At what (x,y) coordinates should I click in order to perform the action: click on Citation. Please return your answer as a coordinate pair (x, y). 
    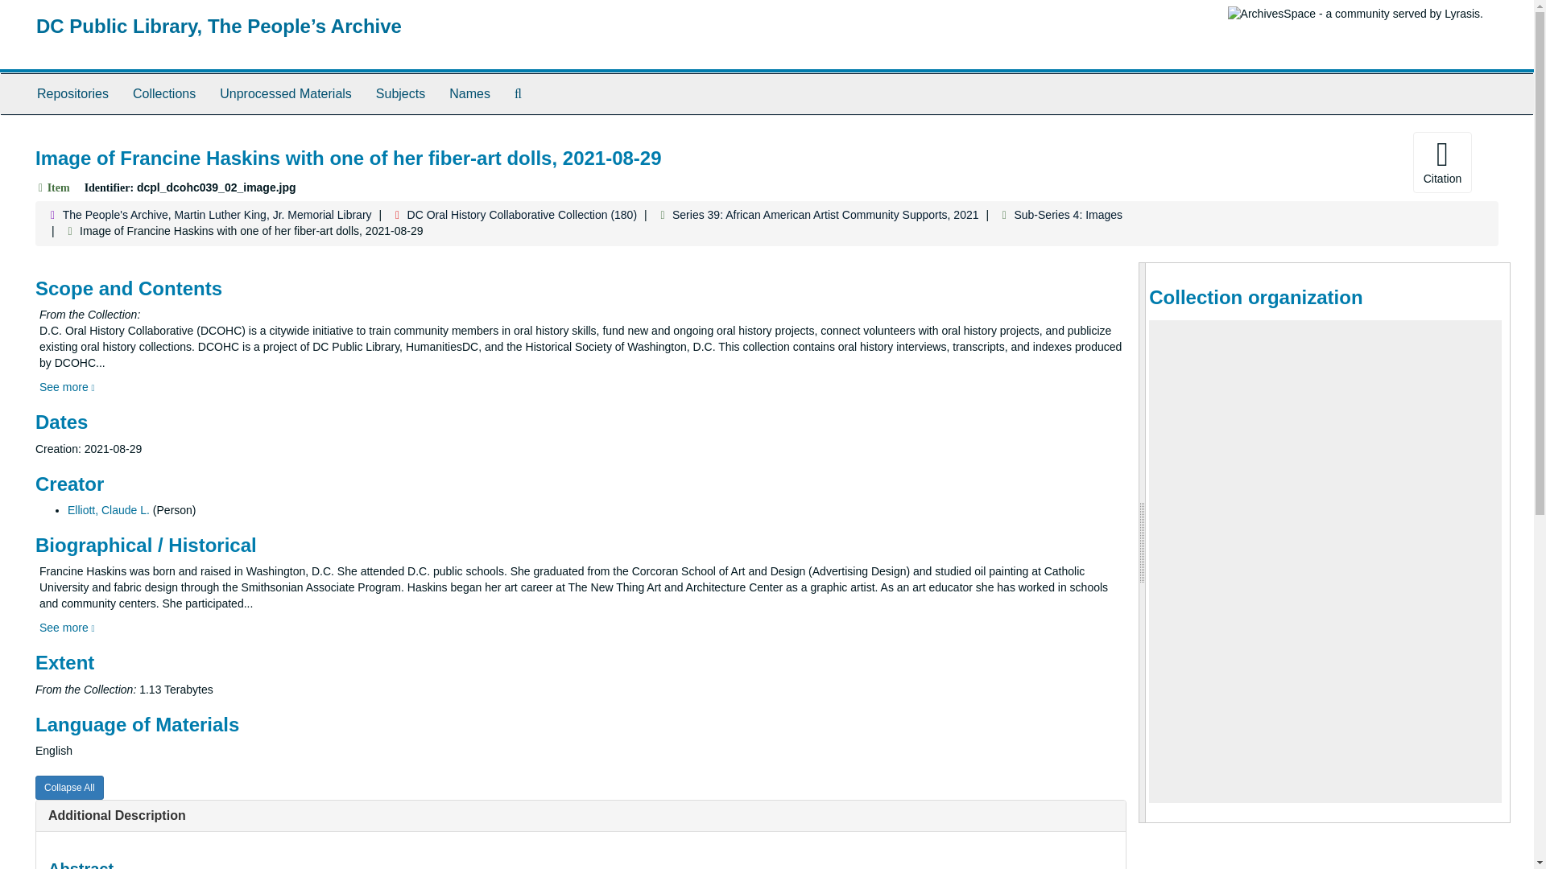
    Looking at the image, I should click on (1441, 163).